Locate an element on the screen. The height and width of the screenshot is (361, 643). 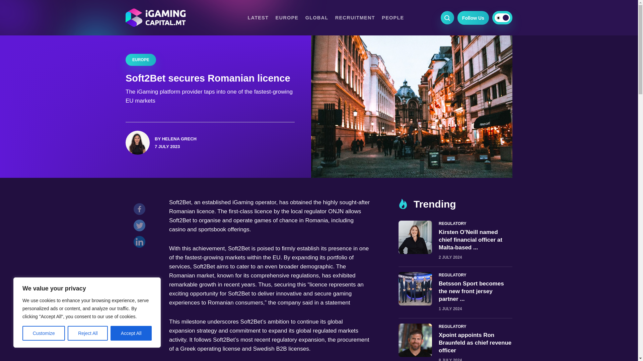
Reject All is located at coordinates (88, 333).